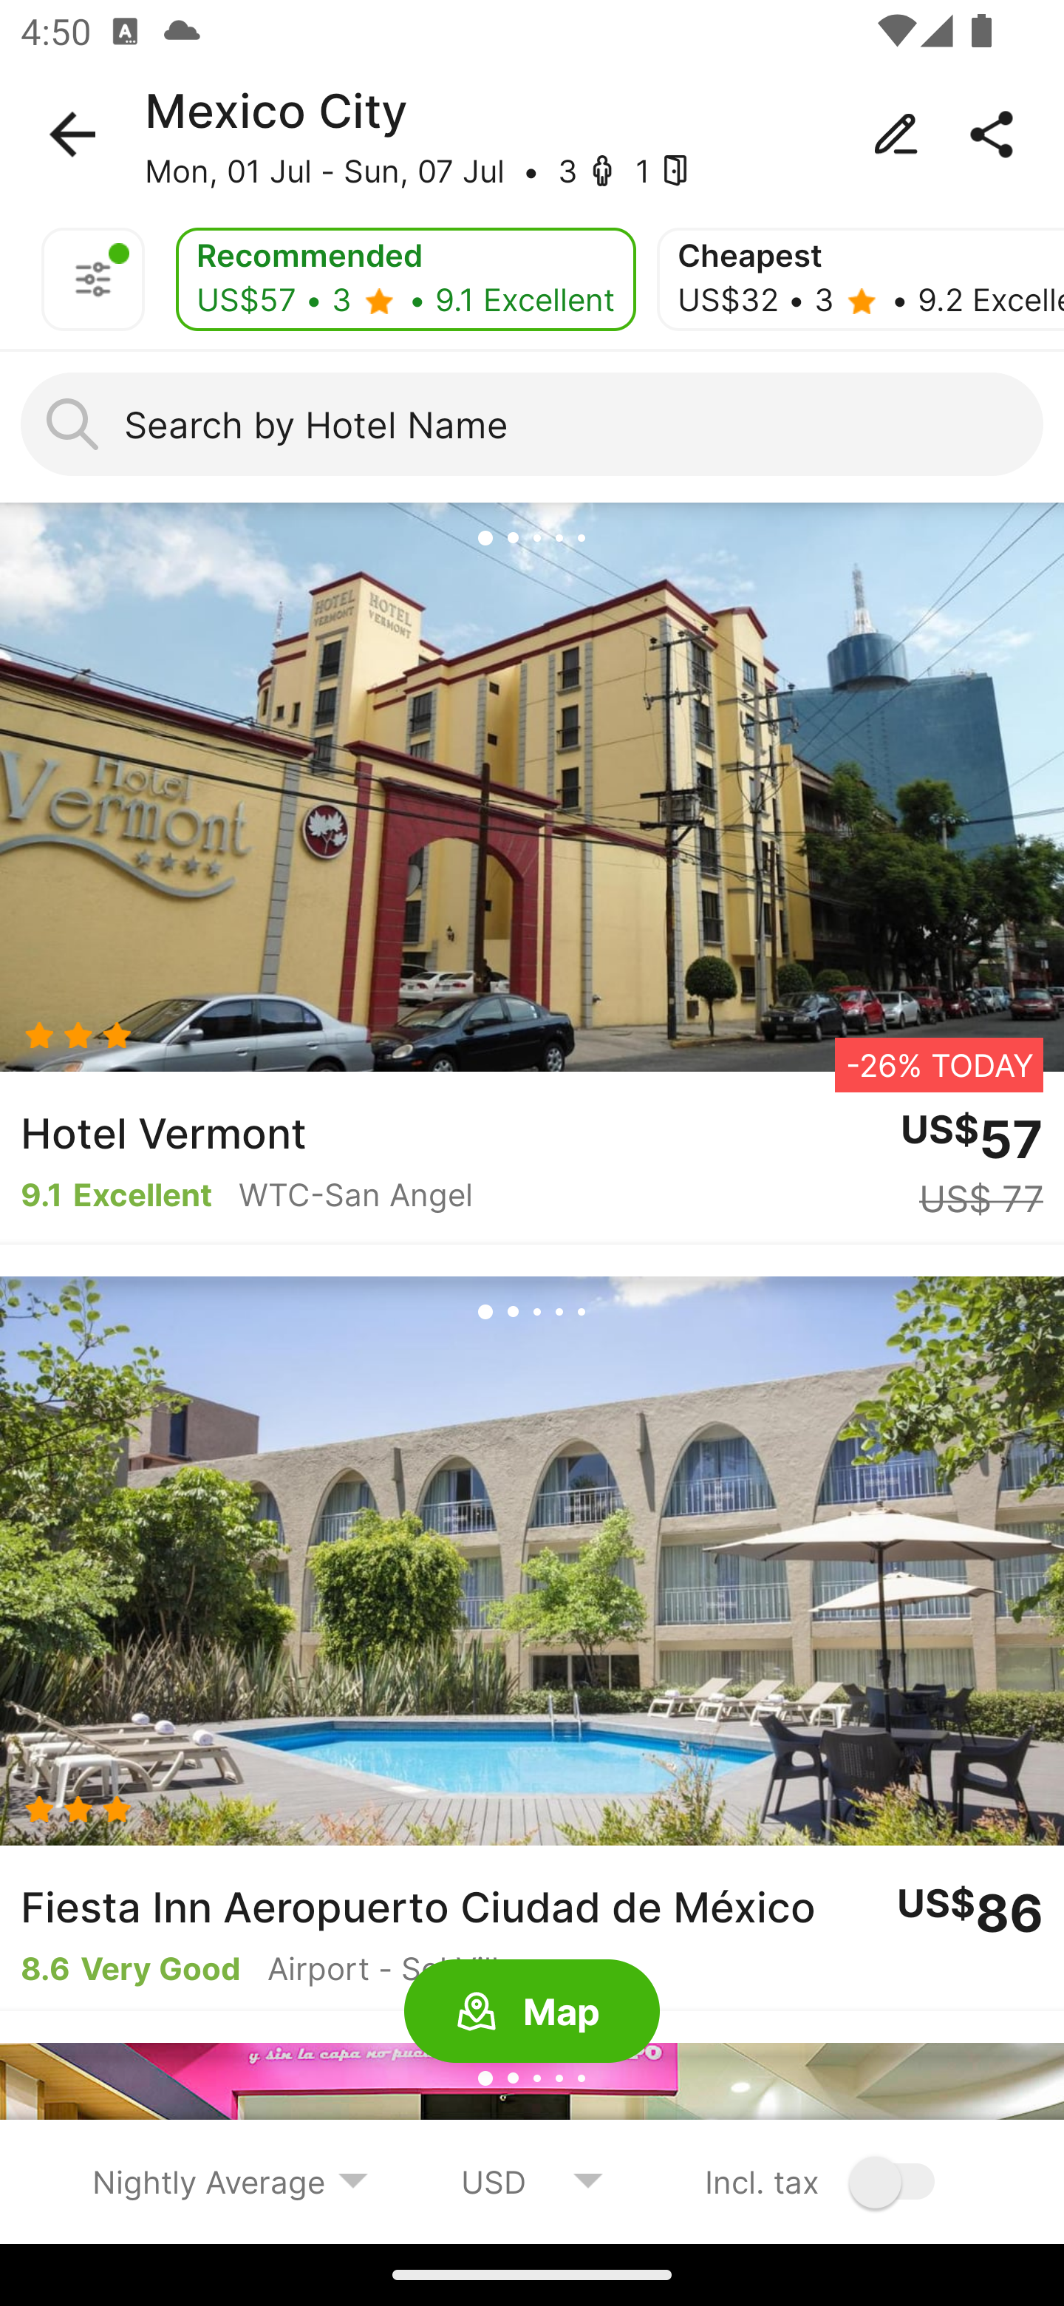  What do you see at coordinates (532, 424) in the screenshot?
I see `Search by Hotel Name ` at bounding box center [532, 424].